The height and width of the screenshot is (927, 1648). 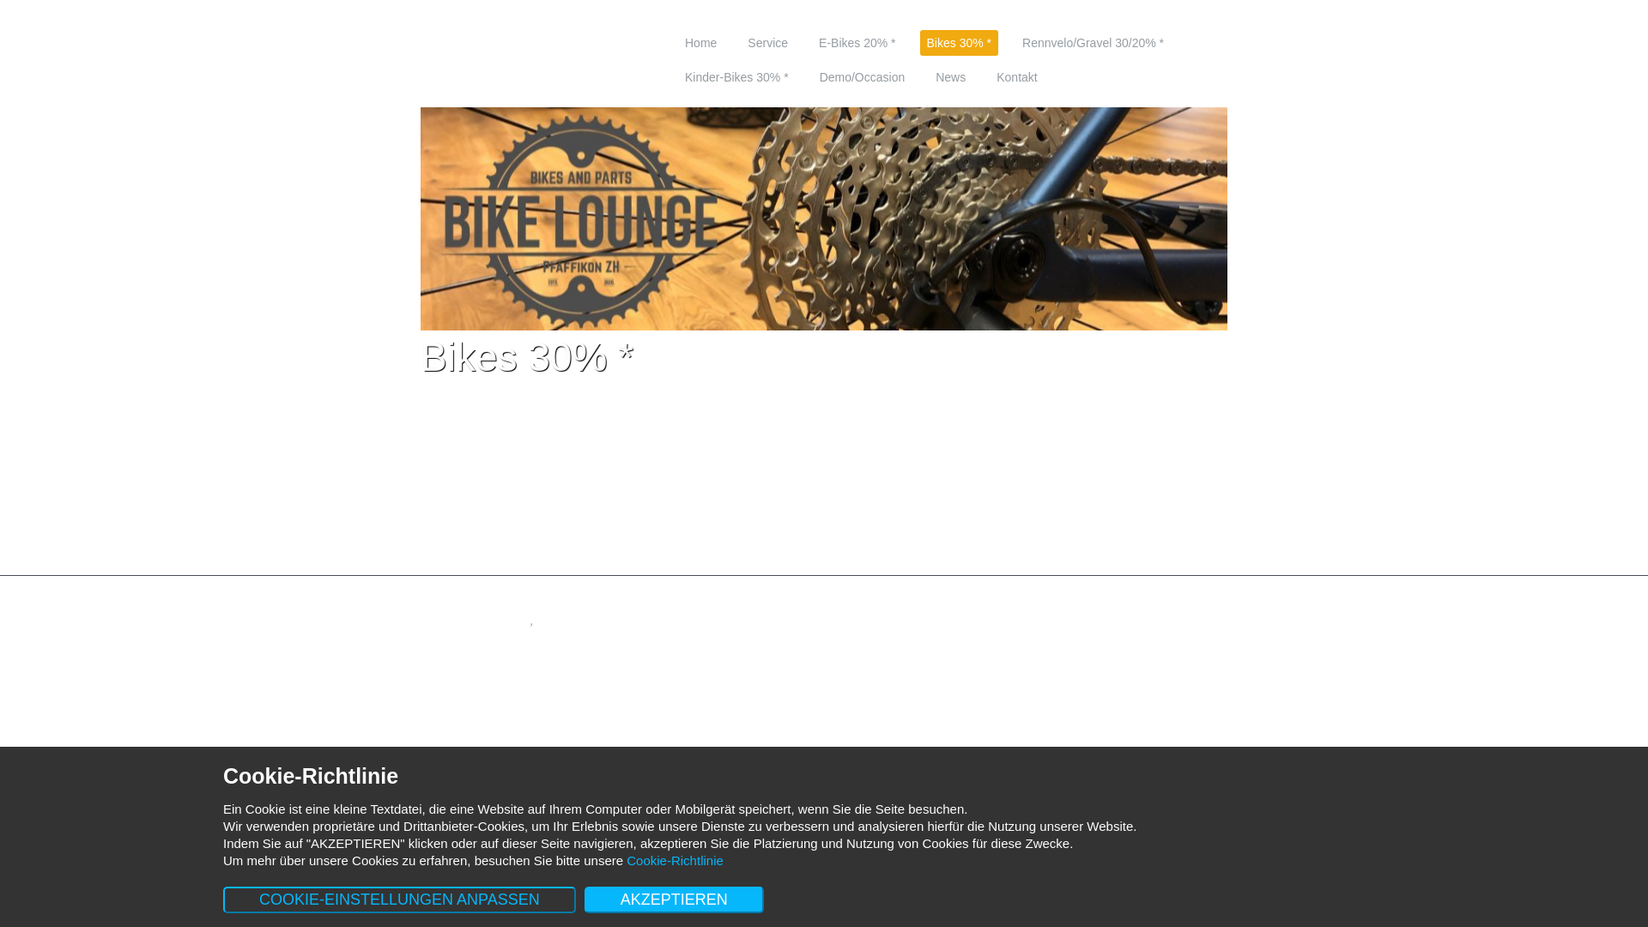 What do you see at coordinates (561, 560) in the screenshot?
I see `Rock Shox` at bounding box center [561, 560].